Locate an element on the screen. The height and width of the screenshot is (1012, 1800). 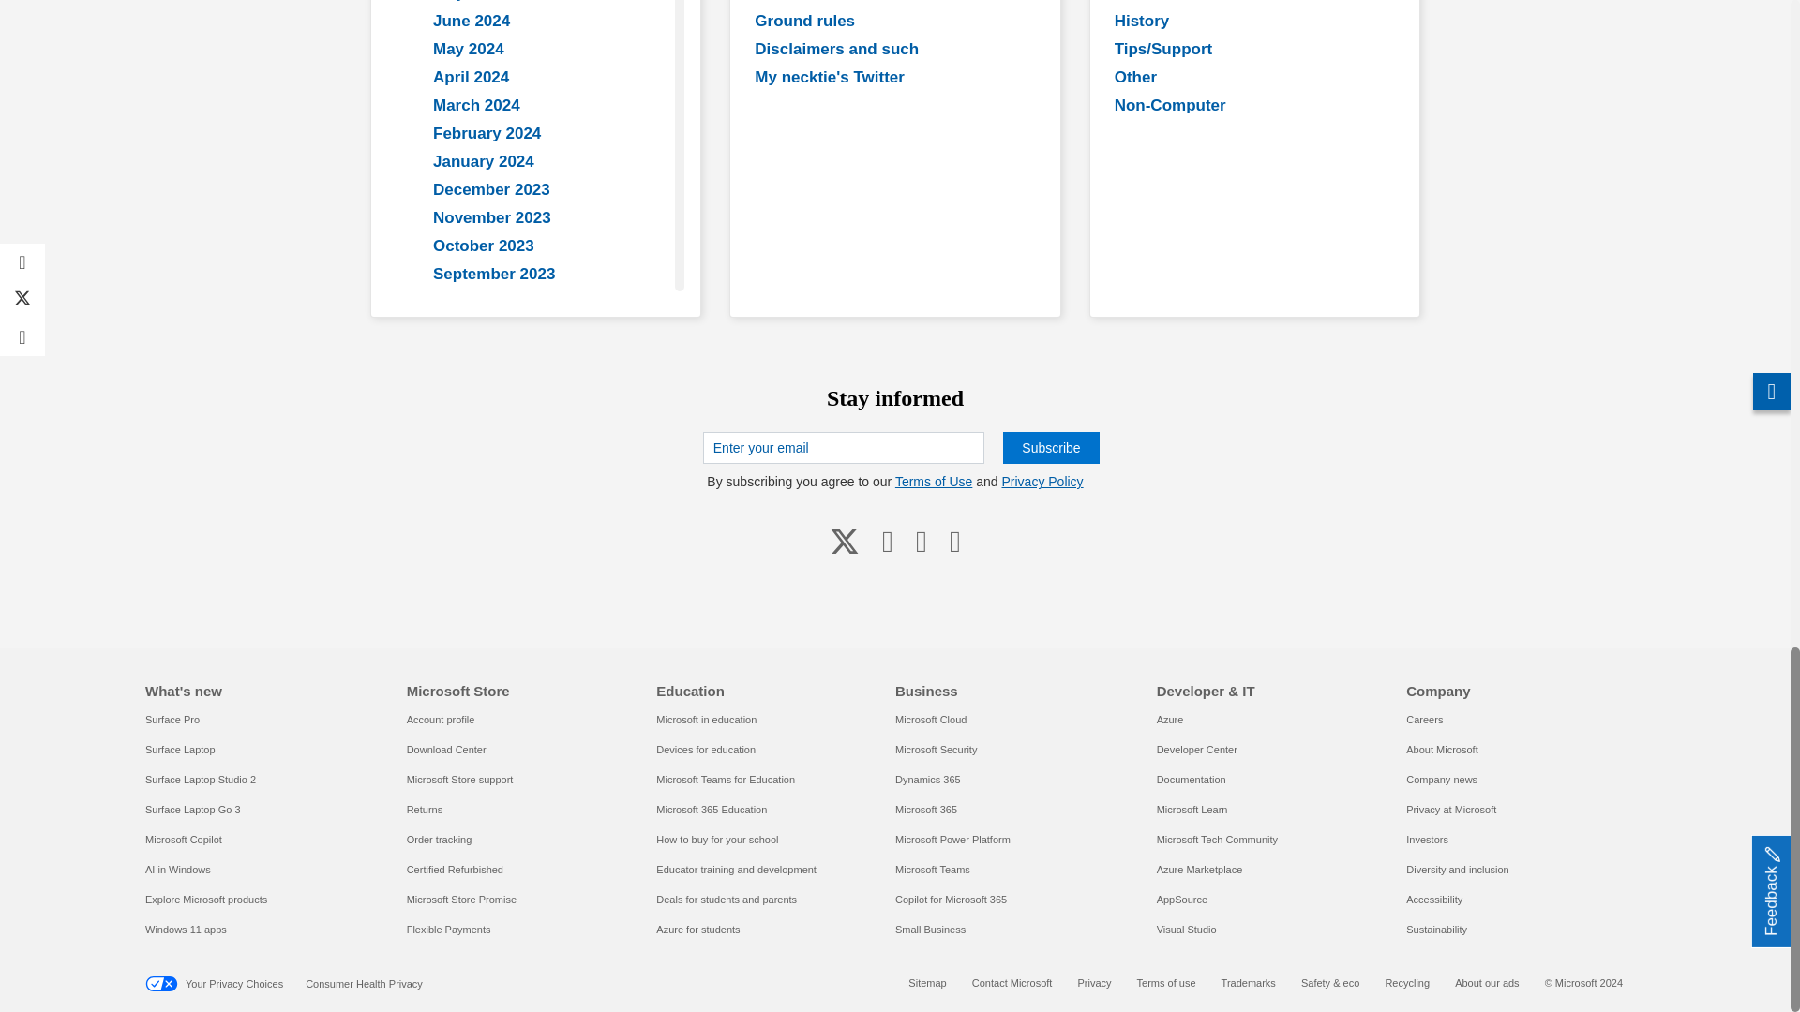
youtube is located at coordinates (888, 542).